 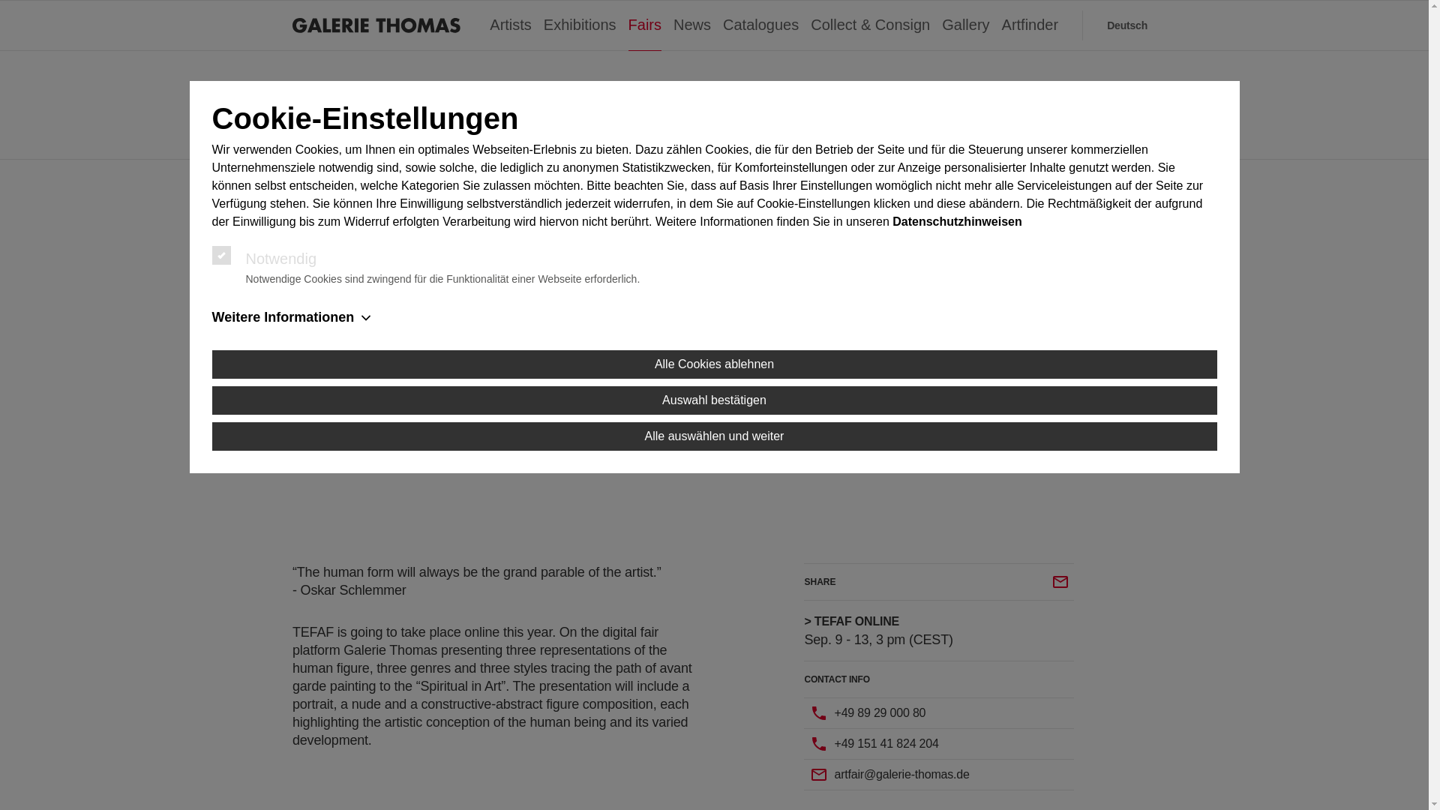 What do you see at coordinates (957, 222) in the screenshot?
I see `Datenschutzhinweisen` at bounding box center [957, 222].